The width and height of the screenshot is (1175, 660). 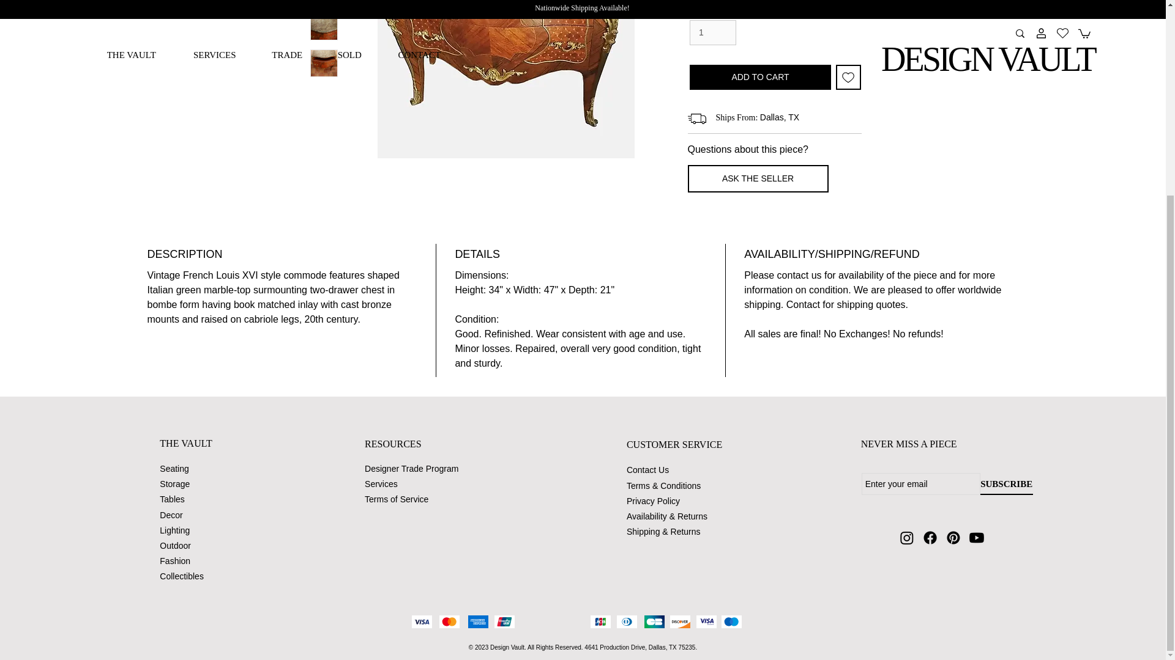 I want to click on Collectibles, so click(x=181, y=576).